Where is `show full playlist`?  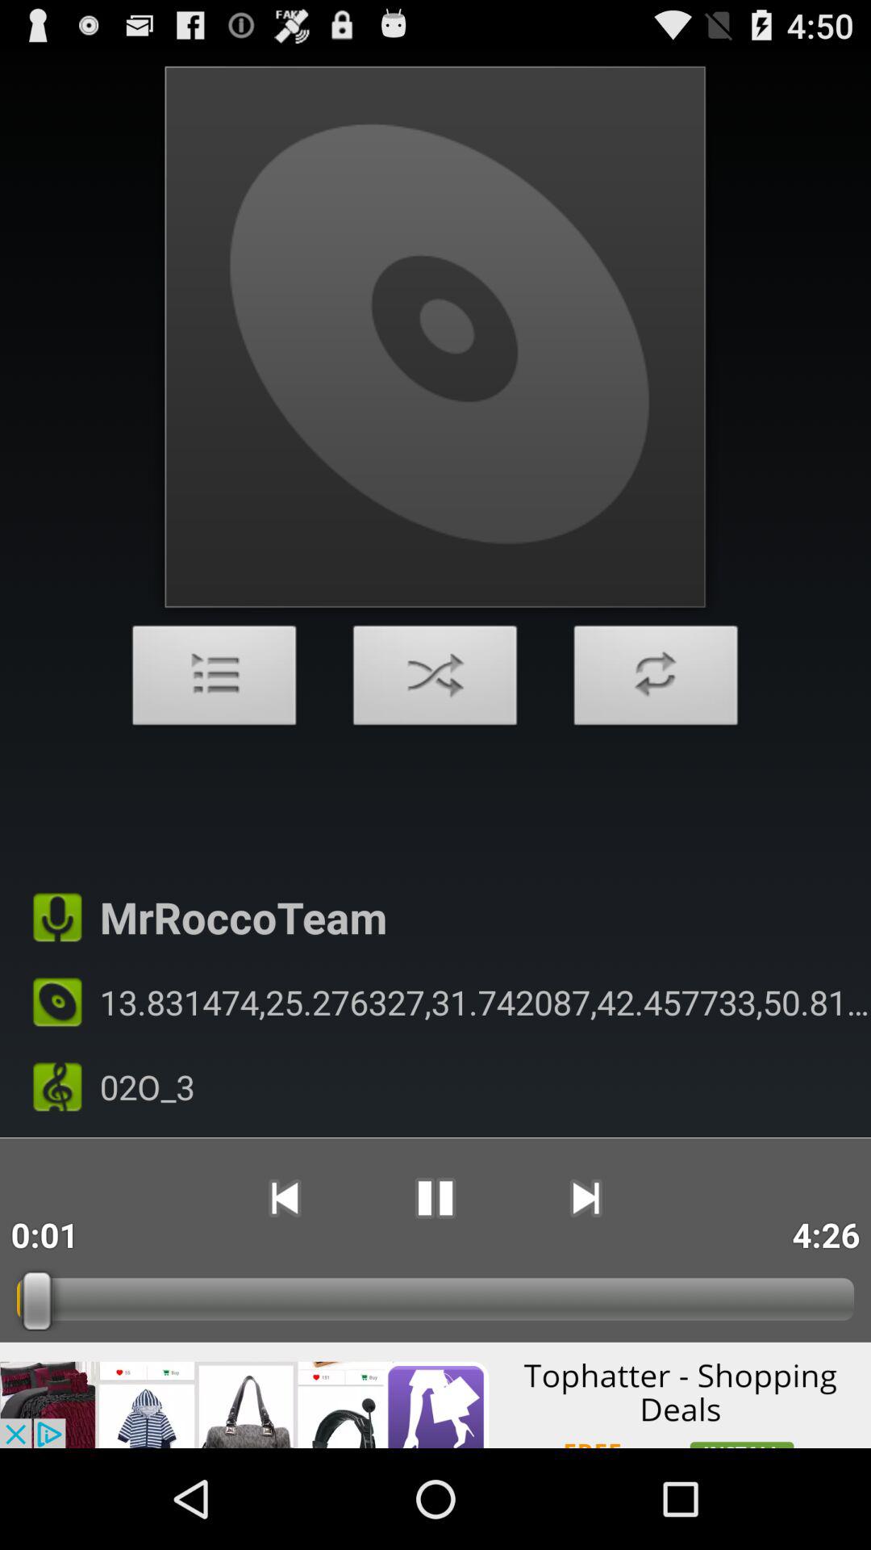
show full playlist is located at coordinates (215, 680).